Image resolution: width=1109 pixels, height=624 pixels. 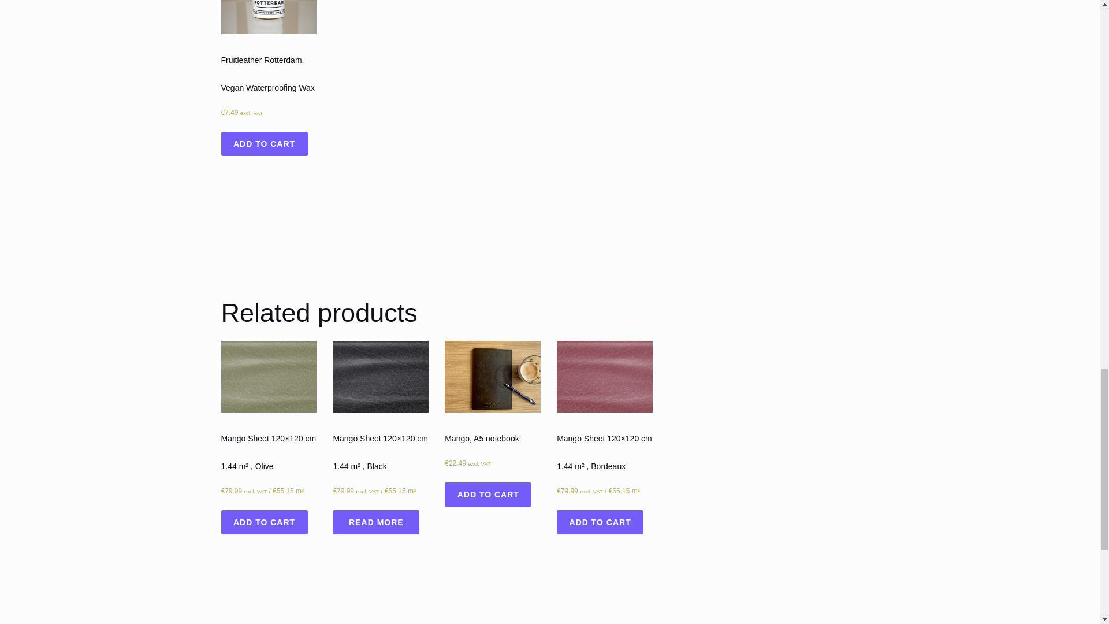 I want to click on ADD TO CART, so click(x=487, y=494).